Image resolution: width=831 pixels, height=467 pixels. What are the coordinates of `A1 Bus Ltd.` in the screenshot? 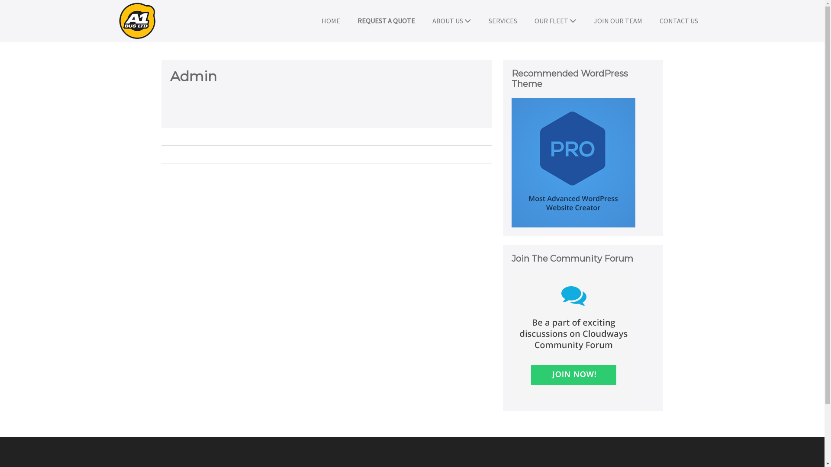 It's located at (137, 21).